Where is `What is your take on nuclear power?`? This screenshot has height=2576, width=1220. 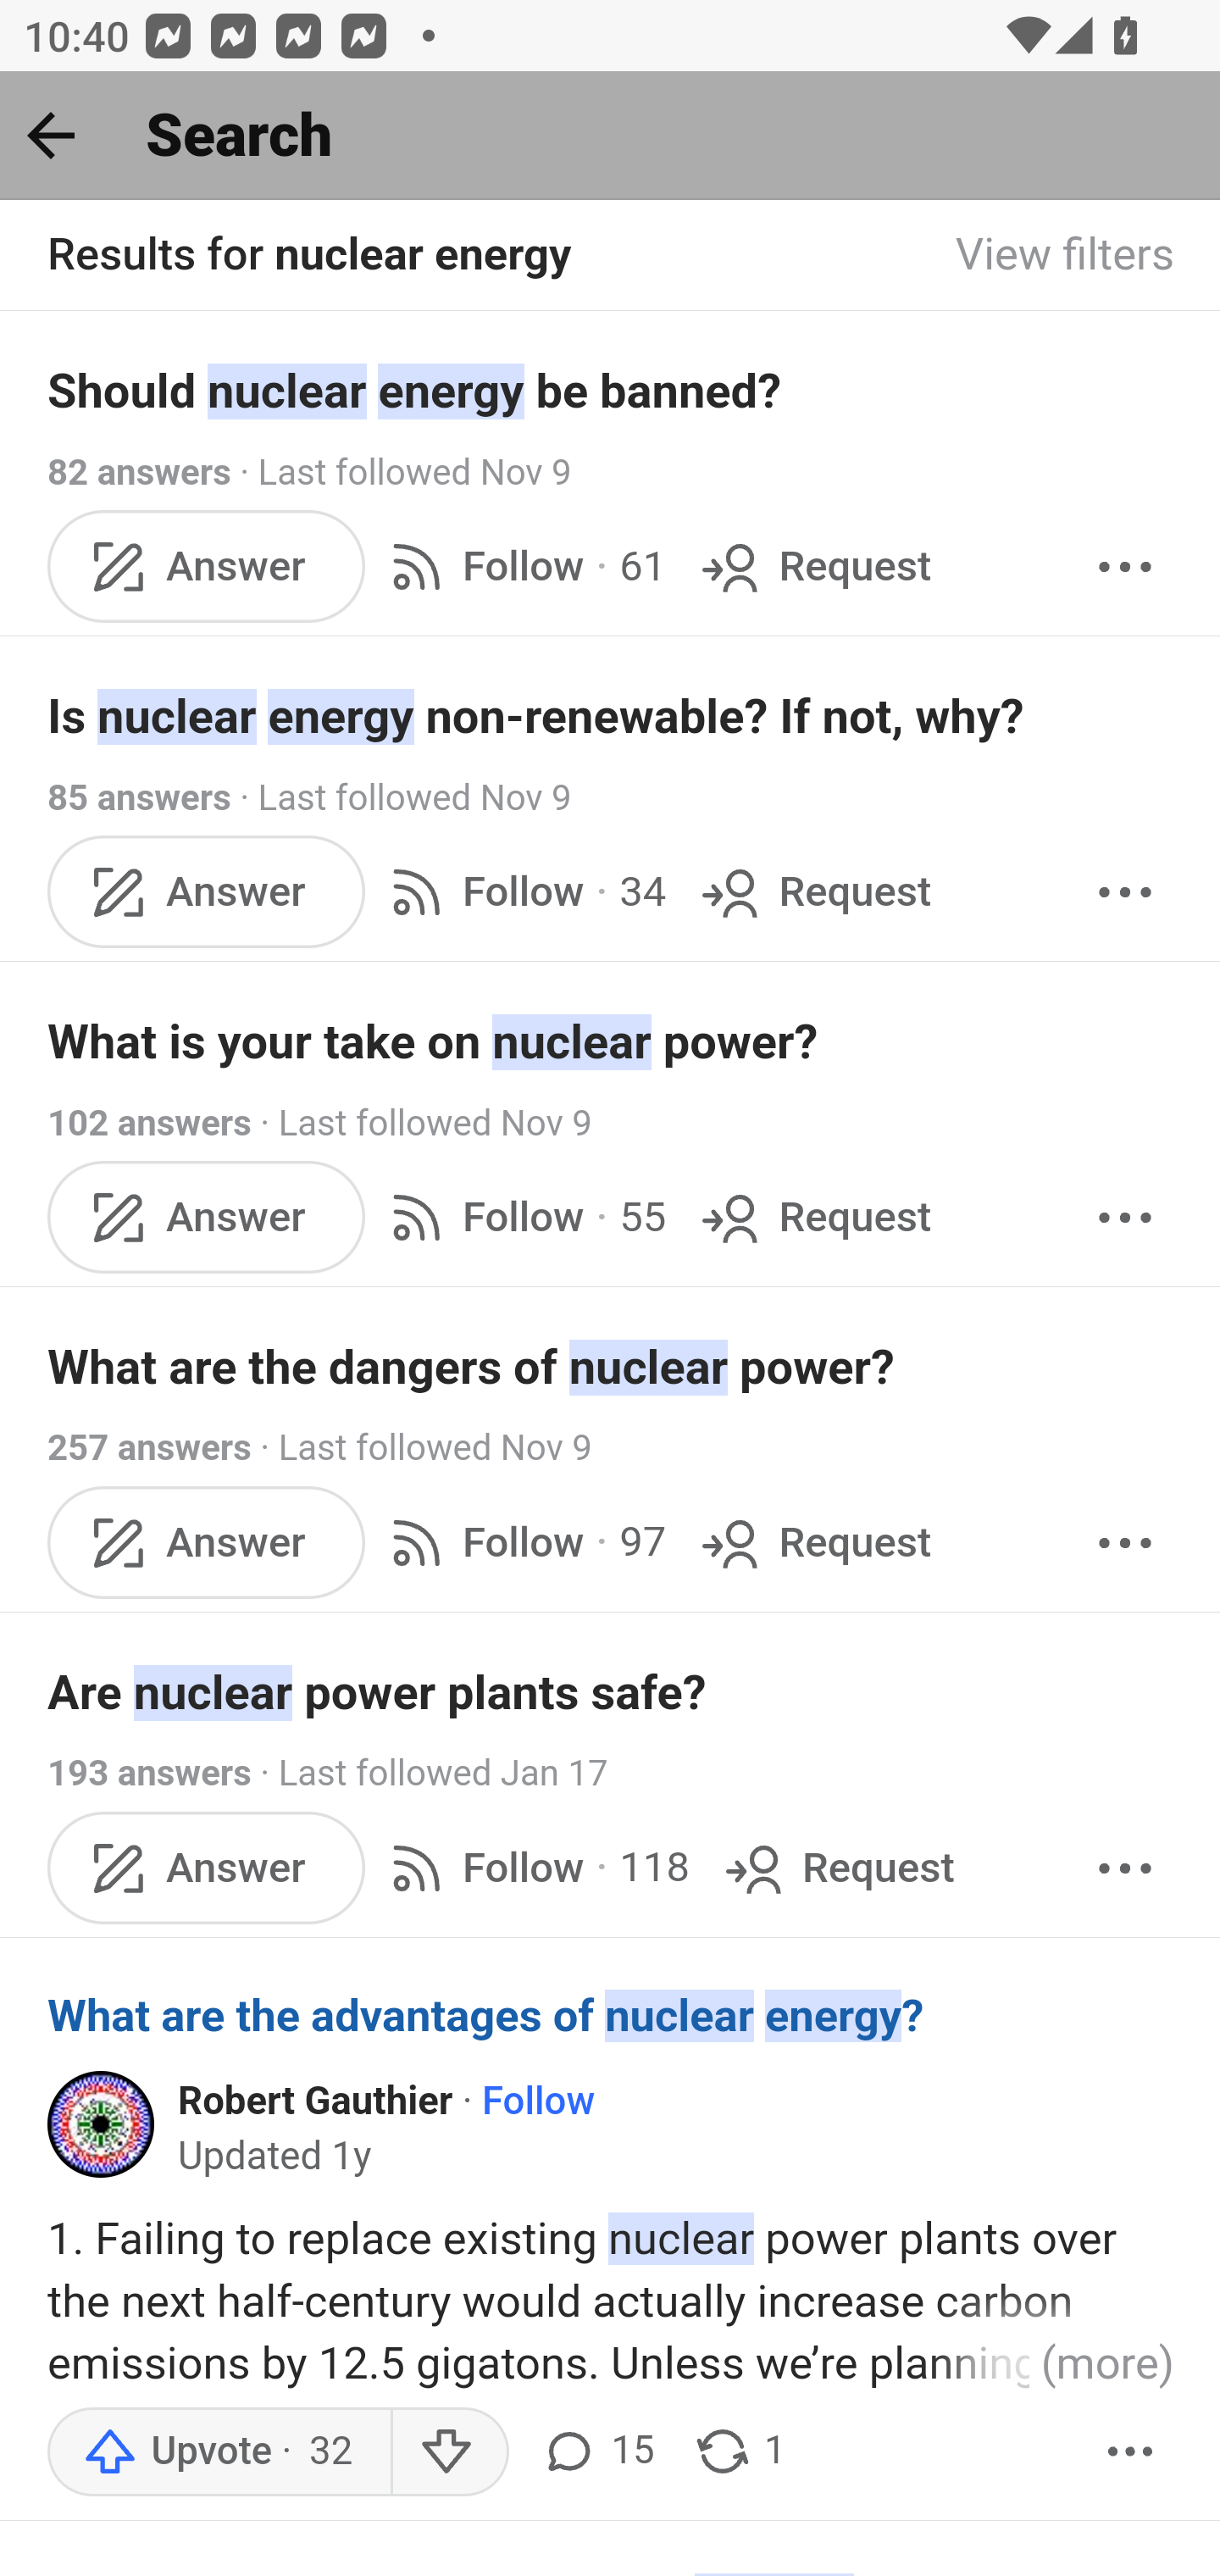
What is your take on nuclear power? is located at coordinates (612, 1041).